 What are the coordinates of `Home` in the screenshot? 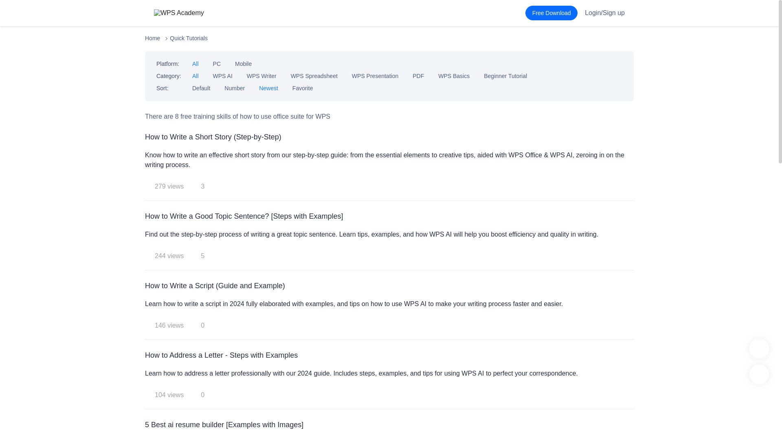 It's located at (152, 38).